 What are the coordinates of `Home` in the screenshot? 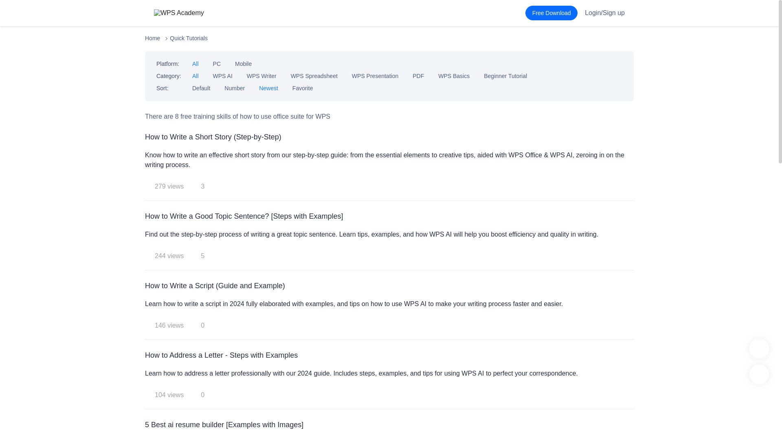 It's located at (152, 38).